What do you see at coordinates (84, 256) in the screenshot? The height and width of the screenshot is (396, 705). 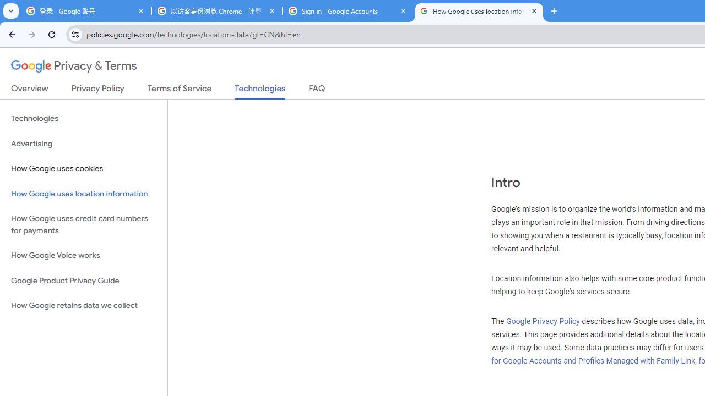 I see `How Google Voice works` at bounding box center [84, 256].